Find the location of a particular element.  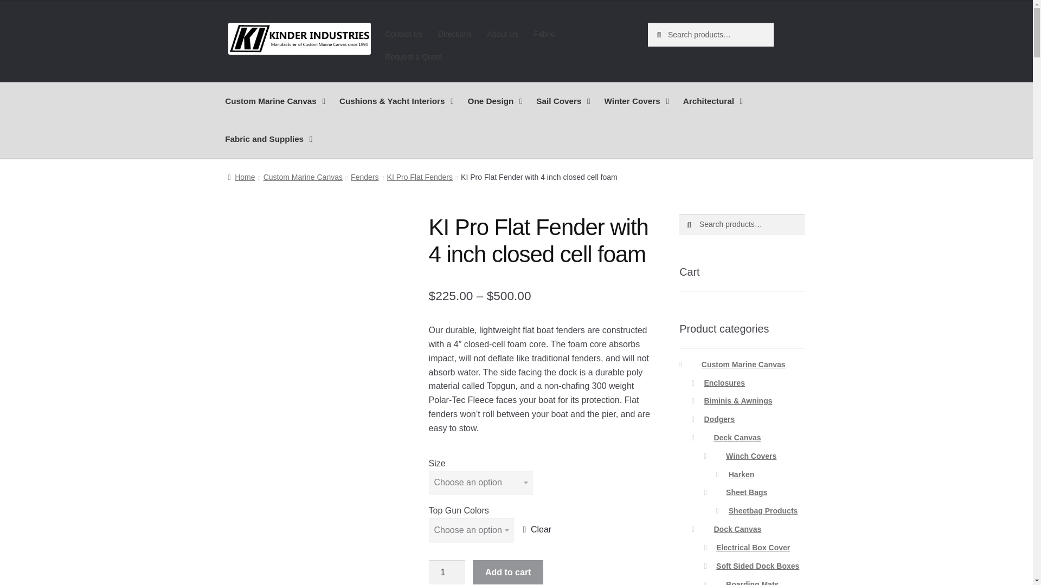

Directions is located at coordinates (455, 34).